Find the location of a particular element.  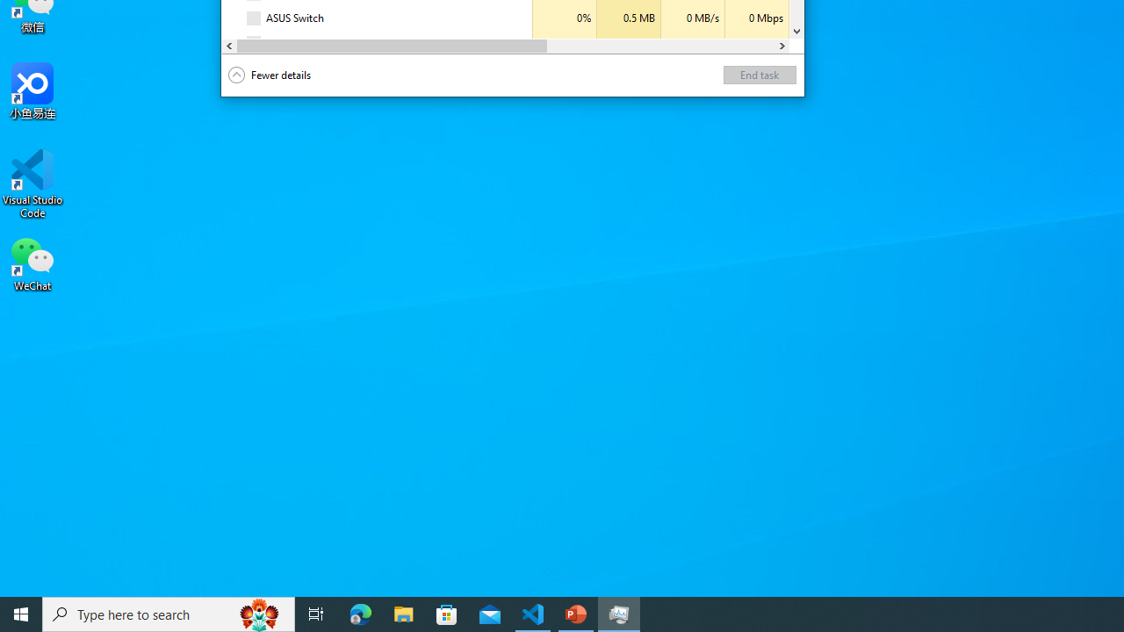

Memory is located at coordinates (629, 43).